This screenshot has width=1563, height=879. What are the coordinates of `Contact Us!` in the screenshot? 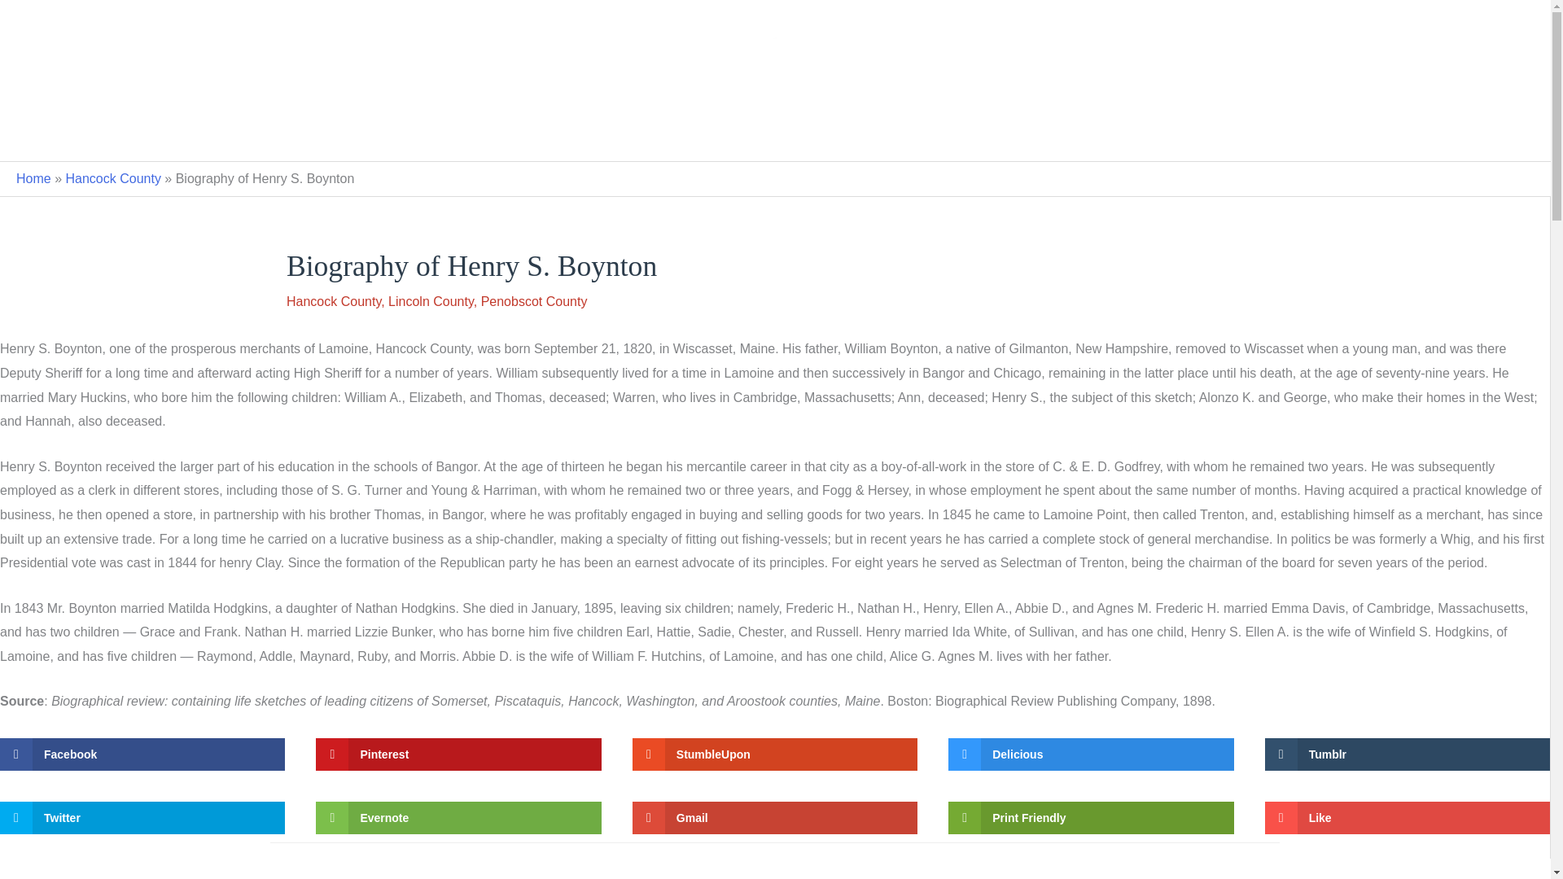 It's located at (775, 134).